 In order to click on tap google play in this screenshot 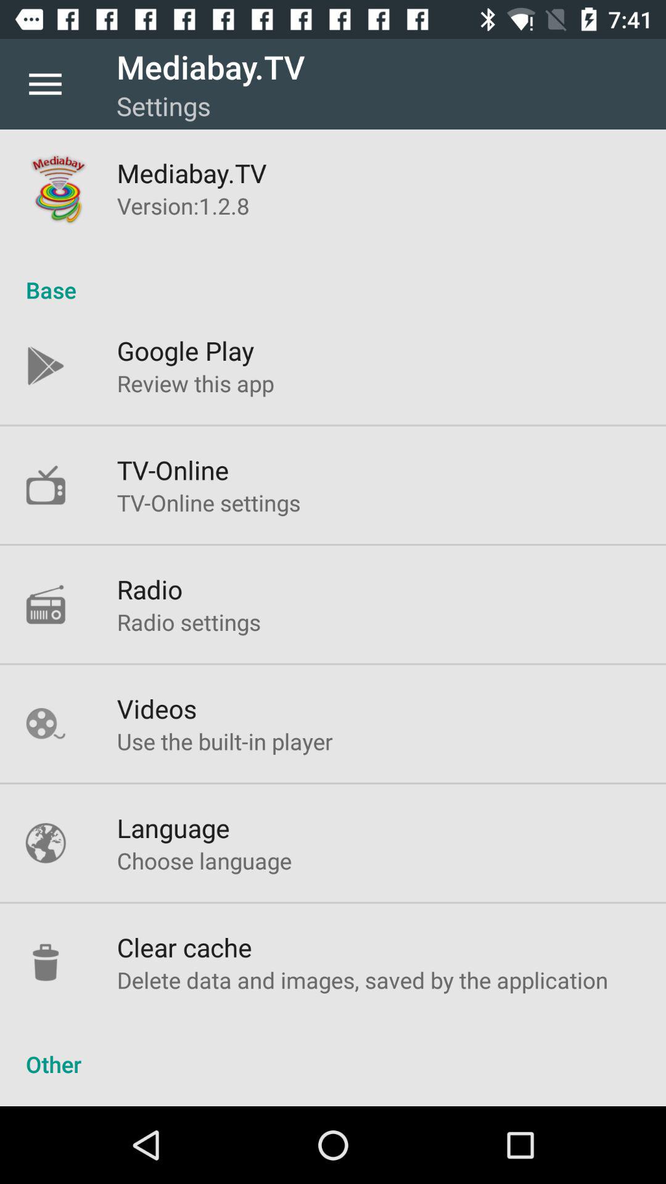, I will do `click(185, 350)`.